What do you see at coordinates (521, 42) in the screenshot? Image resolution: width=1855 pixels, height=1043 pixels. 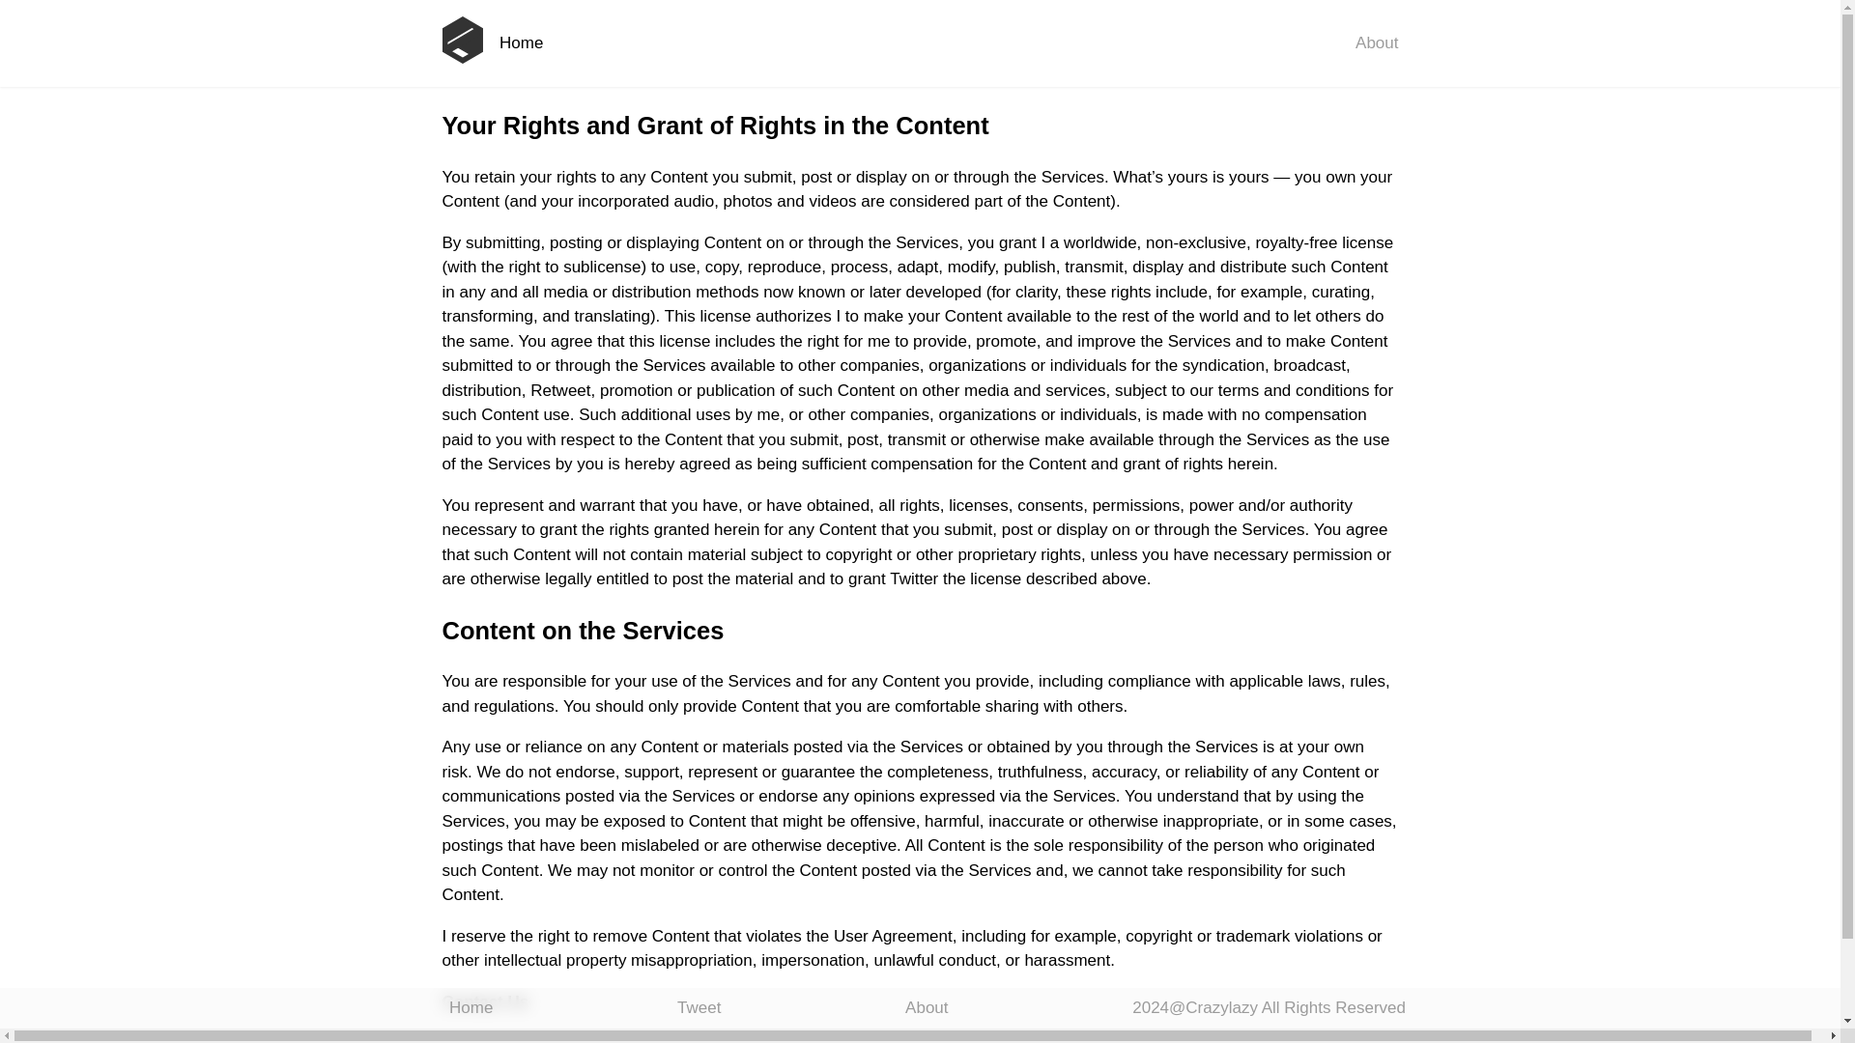 I see `Home` at bounding box center [521, 42].